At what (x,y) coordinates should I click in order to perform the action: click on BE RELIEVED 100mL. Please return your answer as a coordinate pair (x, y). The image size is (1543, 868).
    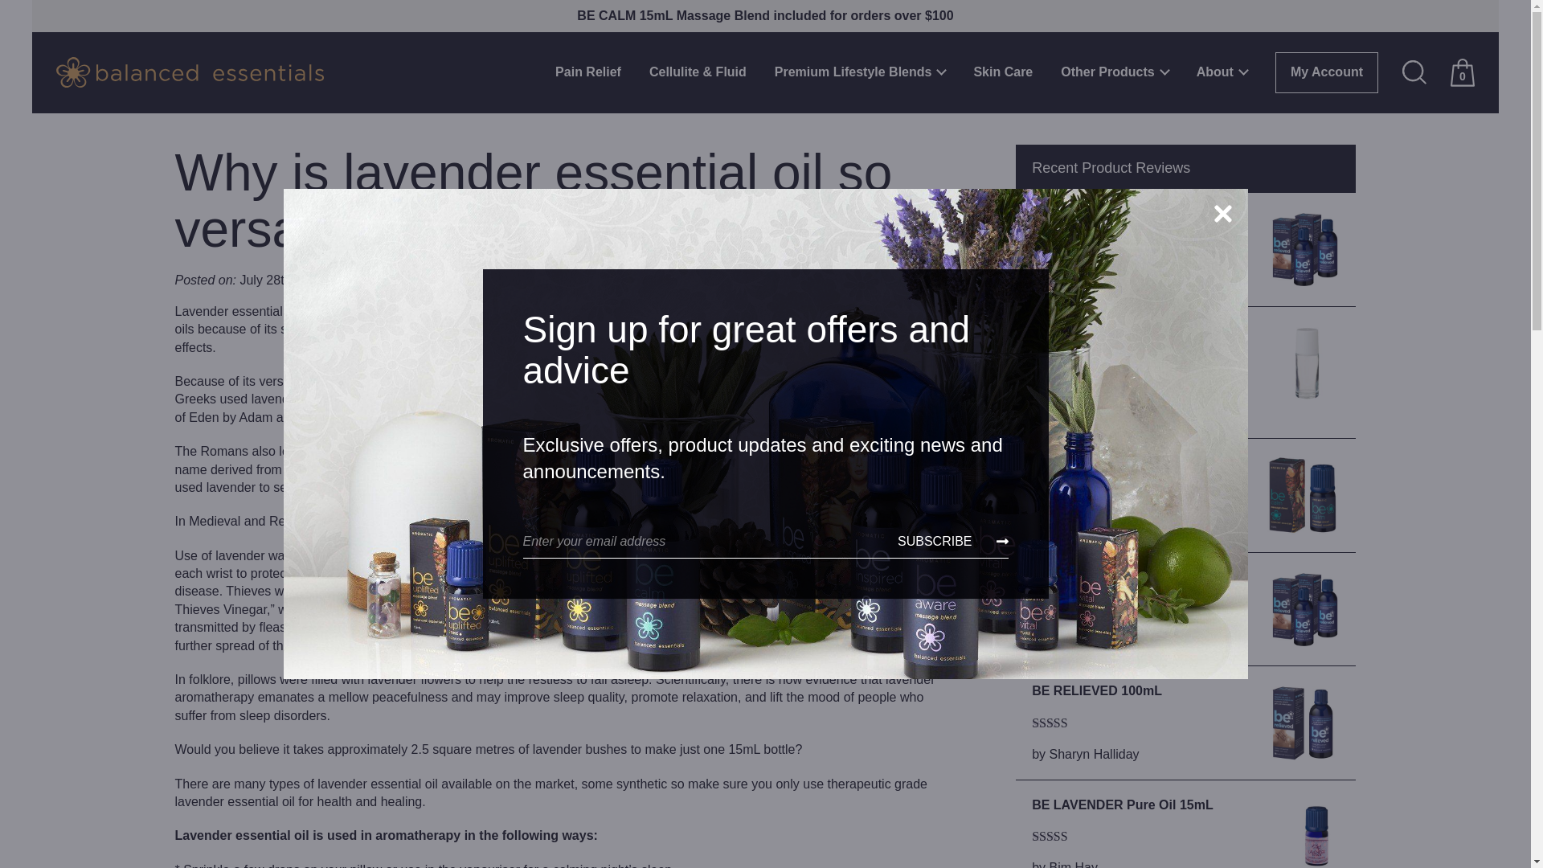
    Looking at the image, I should click on (1185, 690).